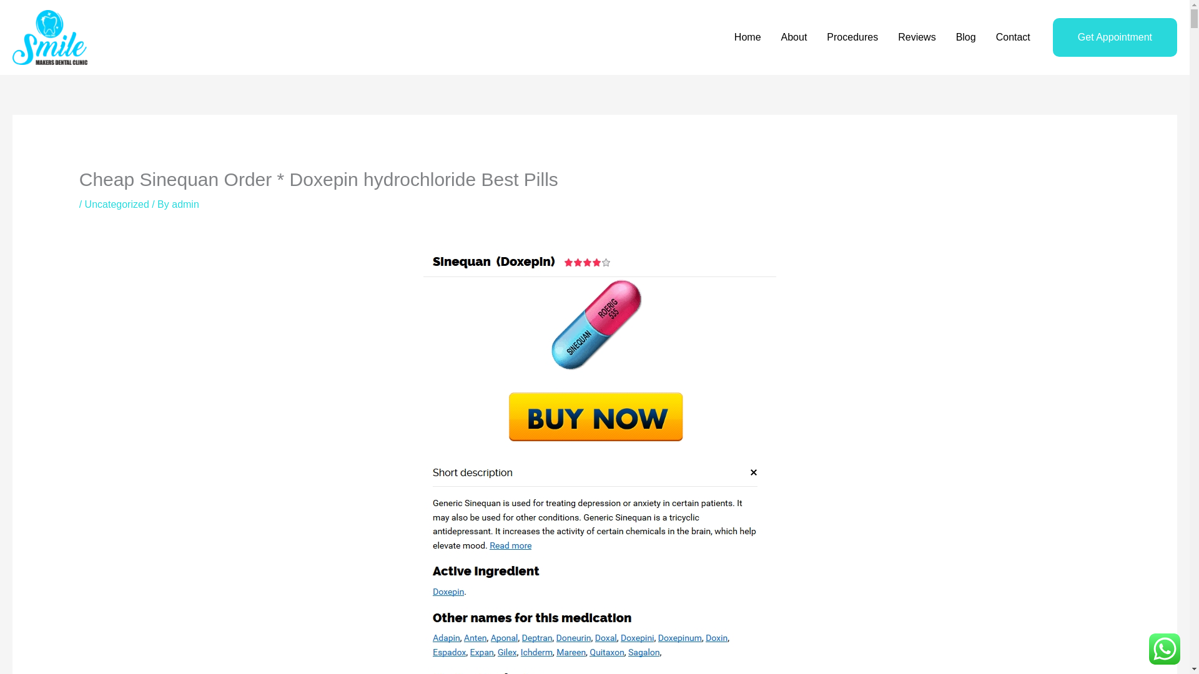 The width and height of the screenshot is (1199, 674). Describe the element at coordinates (185, 203) in the screenshot. I see `admin` at that location.